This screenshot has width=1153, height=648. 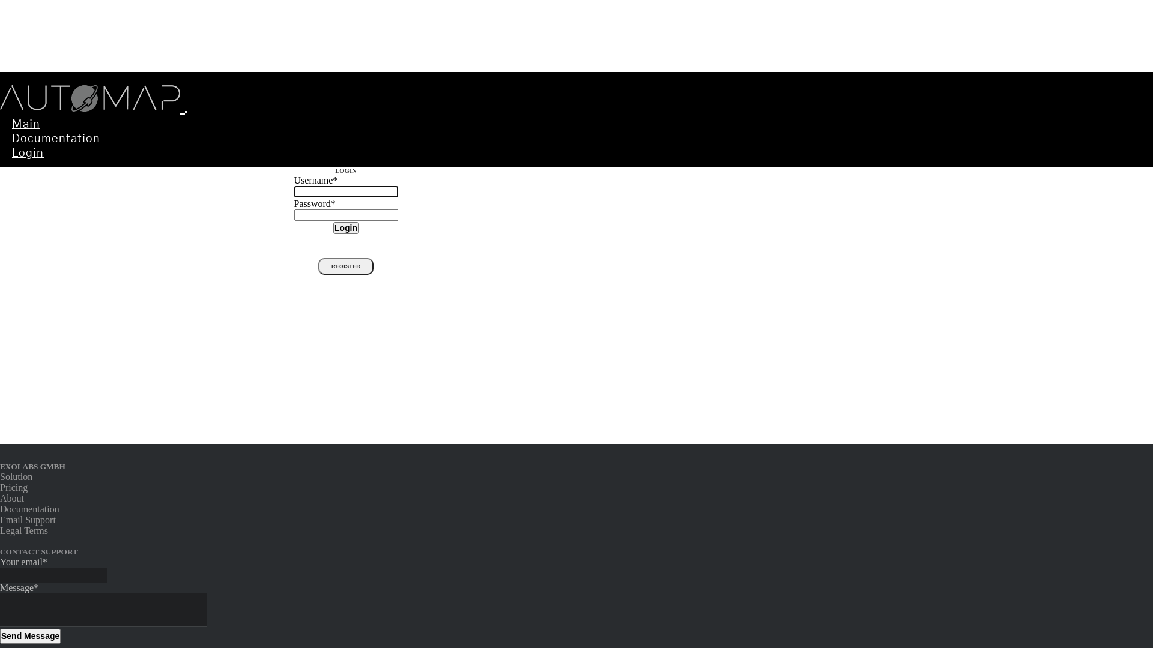 I want to click on Send Message, so click(x=30, y=636).